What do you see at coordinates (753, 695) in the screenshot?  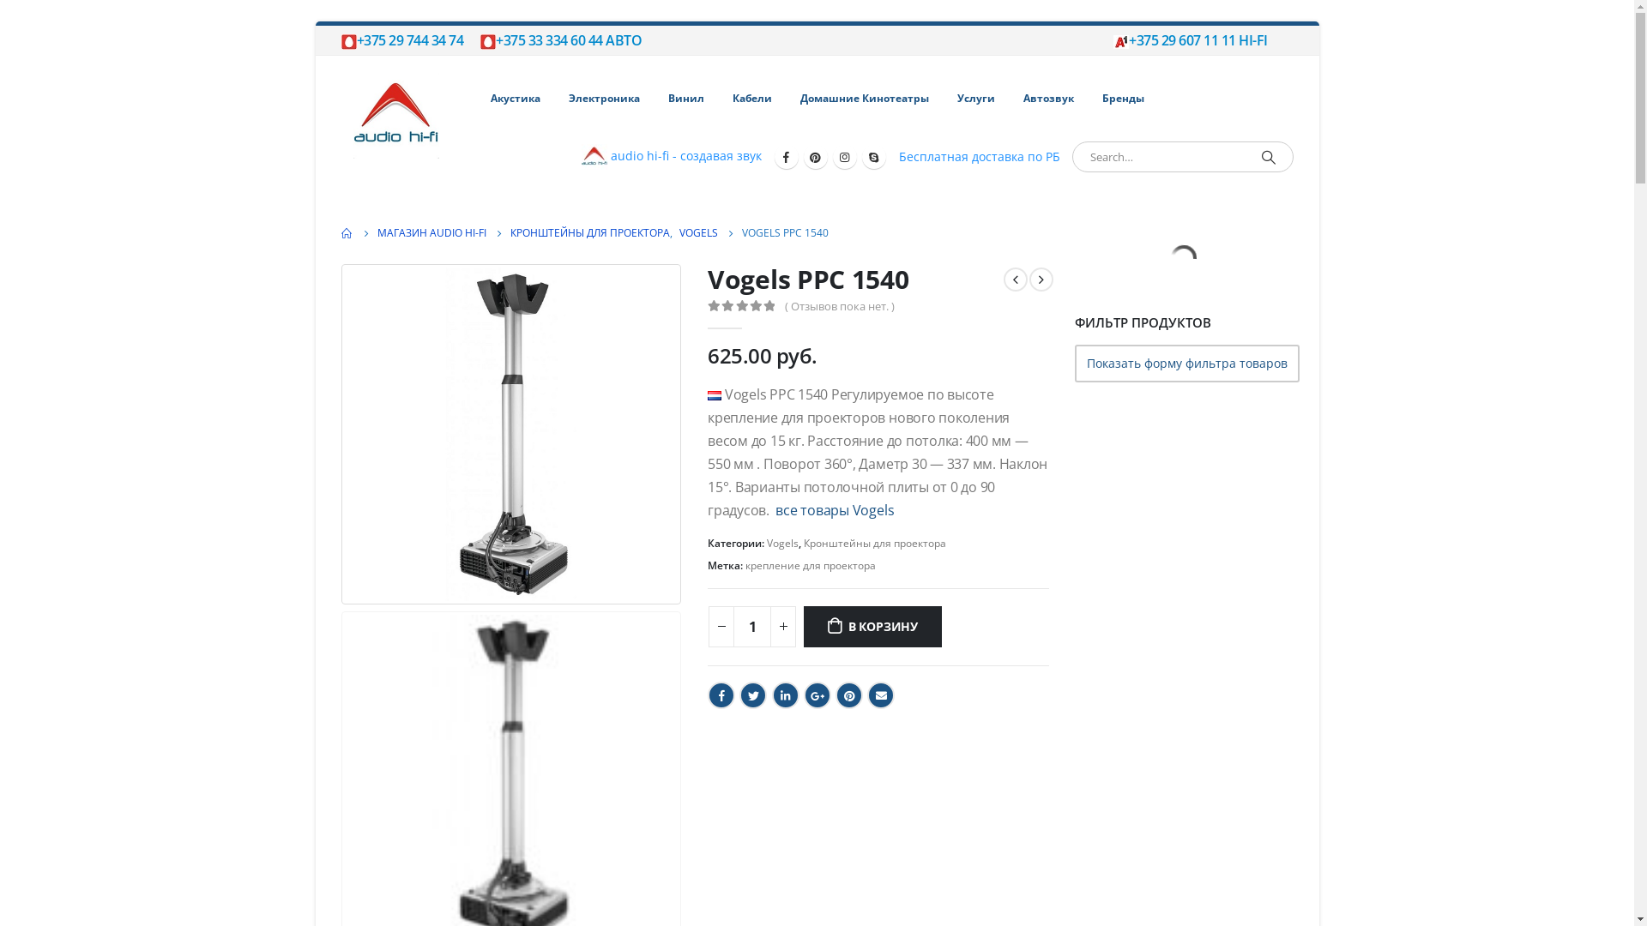 I see `Twitter` at bounding box center [753, 695].